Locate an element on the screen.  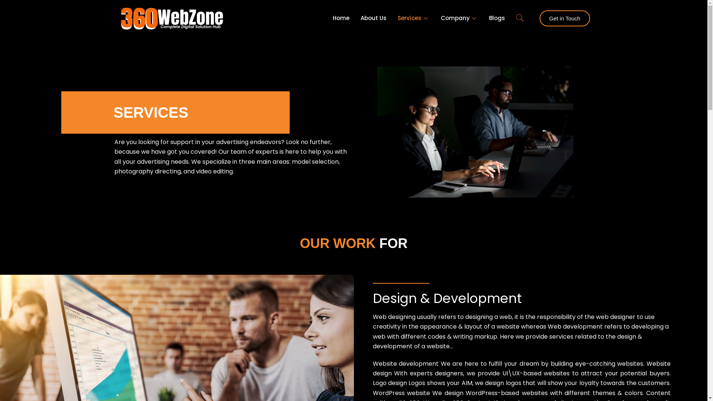
Get in Touch is located at coordinates (565, 19).